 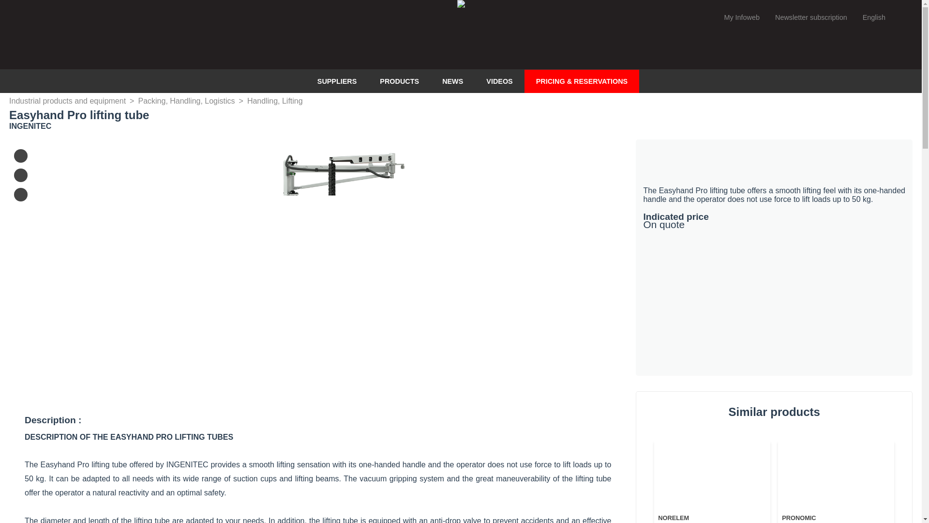 What do you see at coordinates (884, 17) in the screenshot?
I see `International marketplaces` at bounding box center [884, 17].